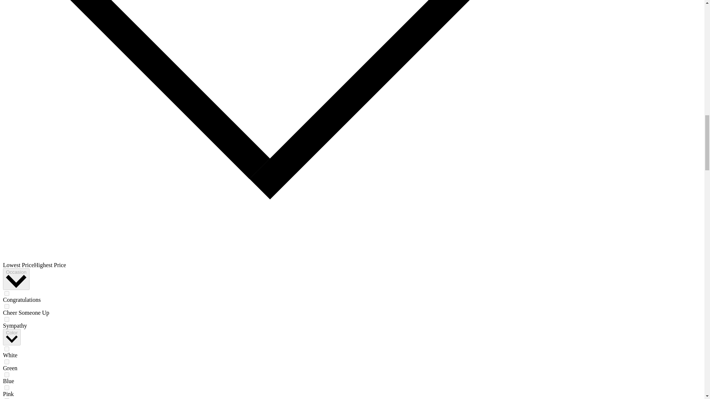 This screenshot has height=399, width=710. What do you see at coordinates (7, 388) in the screenshot?
I see `1` at bounding box center [7, 388].